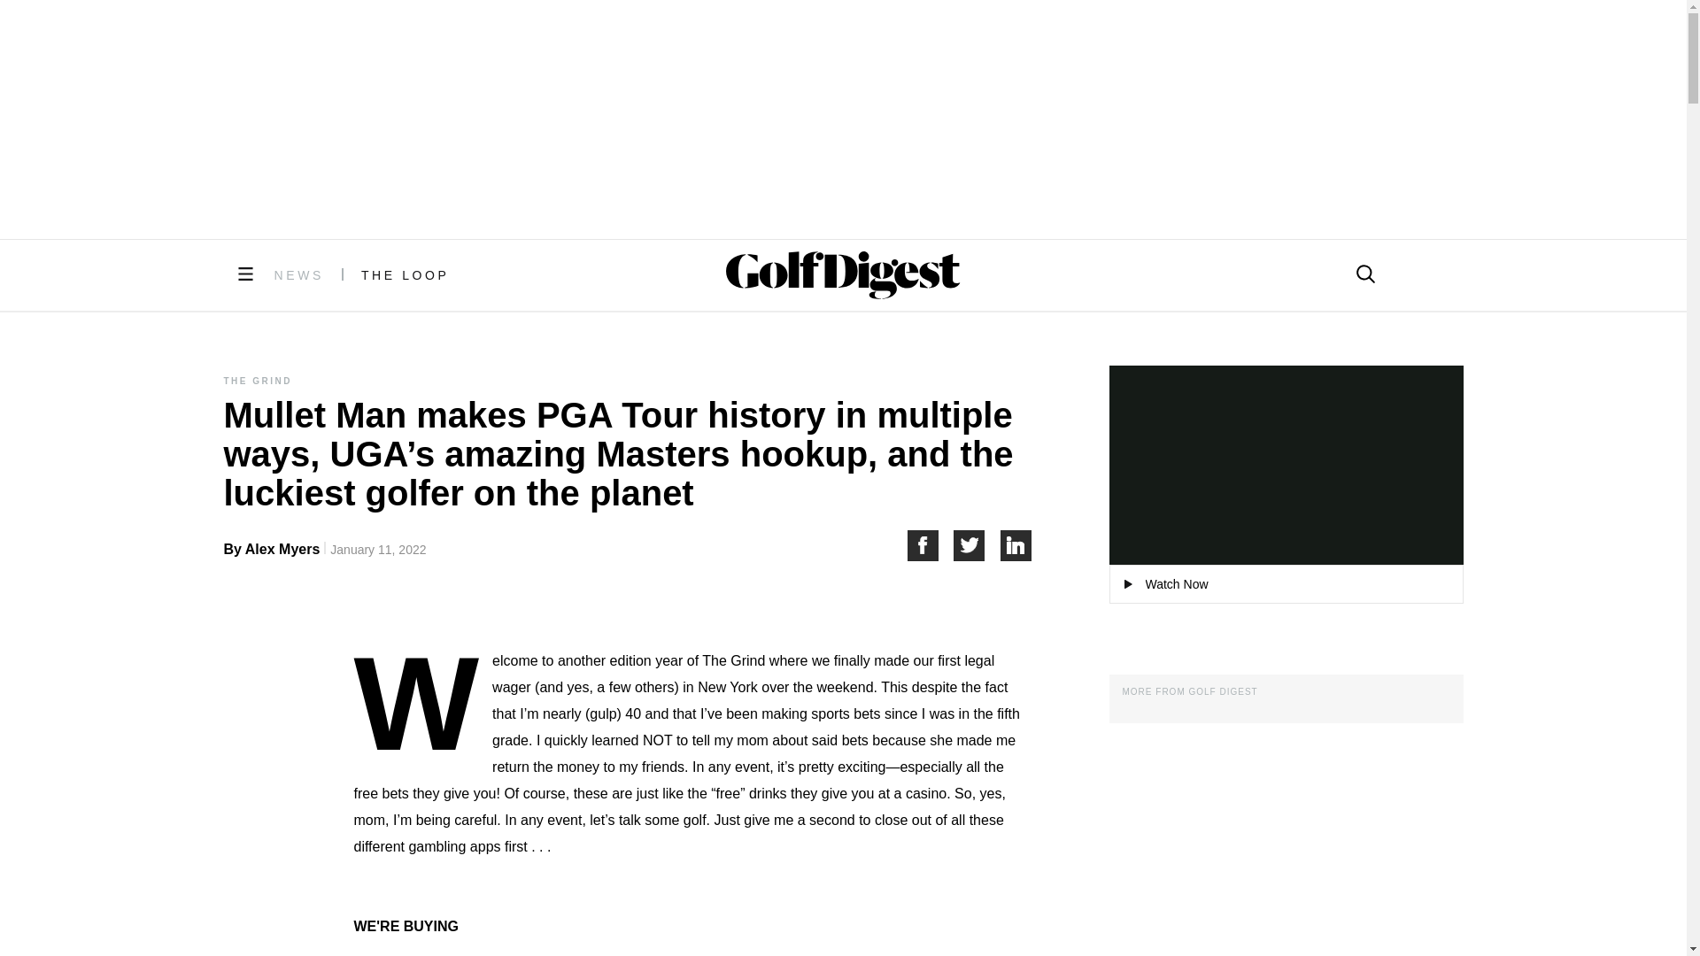  Describe the element at coordinates (299, 274) in the screenshot. I see `NEWS` at that location.